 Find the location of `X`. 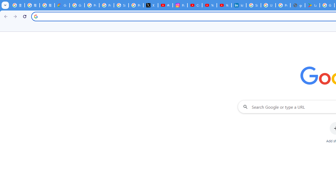

X is located at coordinates (151, 5).